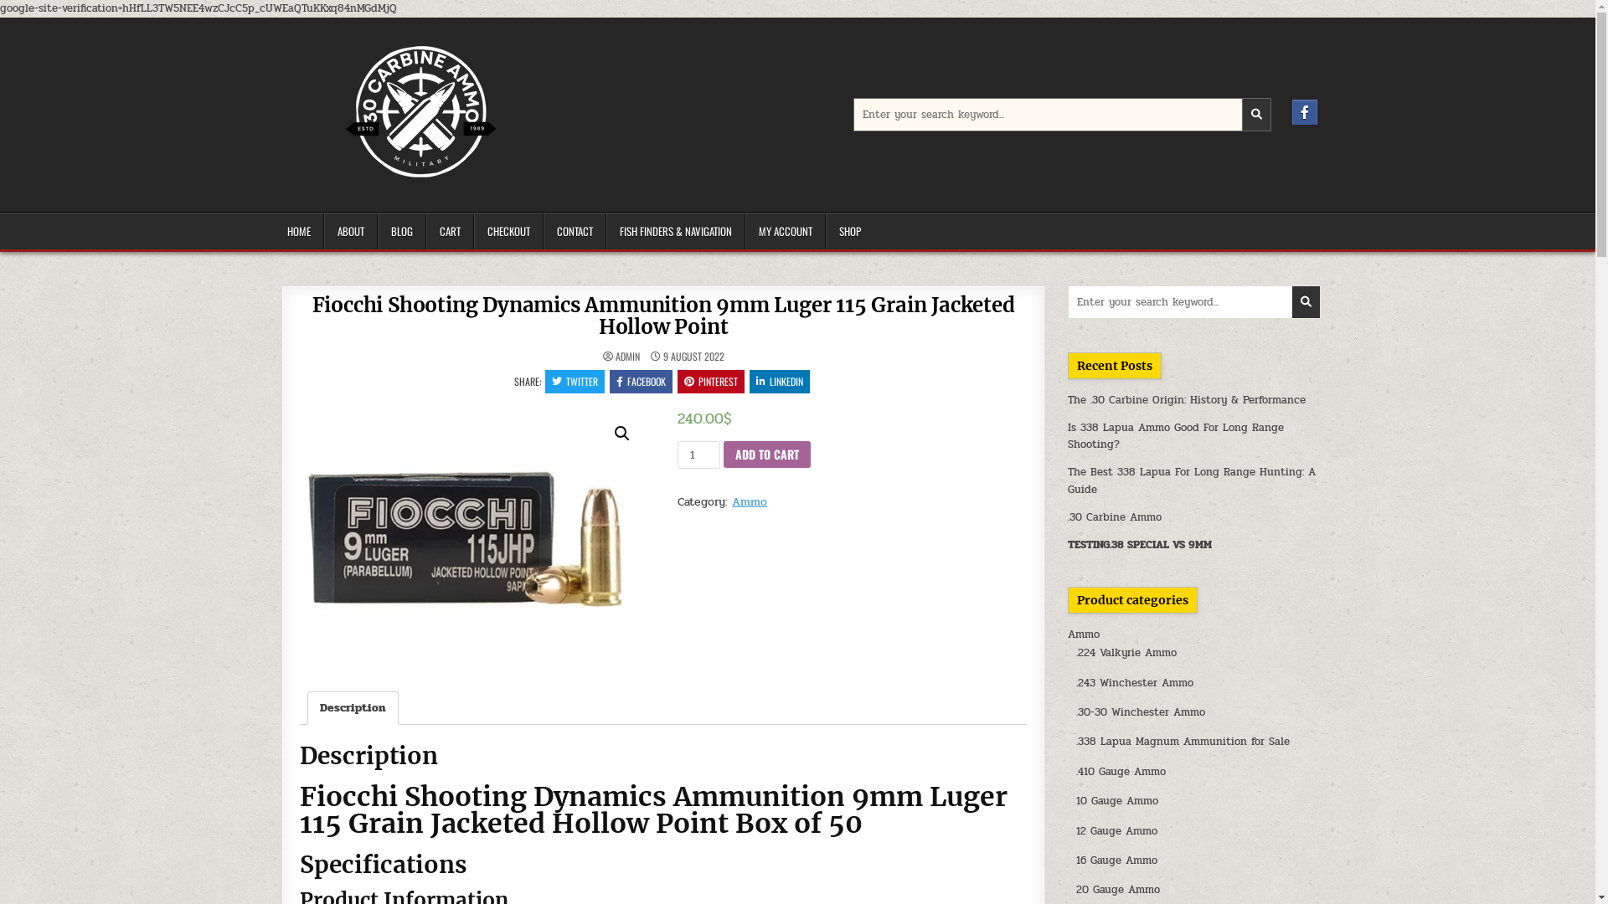 Image resolution: width=1608 pixels, height=904 pixels. What do you see at coordinates (1183, 742) in the screenshot?
I see `.338 Lapua Magnum Ammunition for Sale` at bounding box center [1183, 742].